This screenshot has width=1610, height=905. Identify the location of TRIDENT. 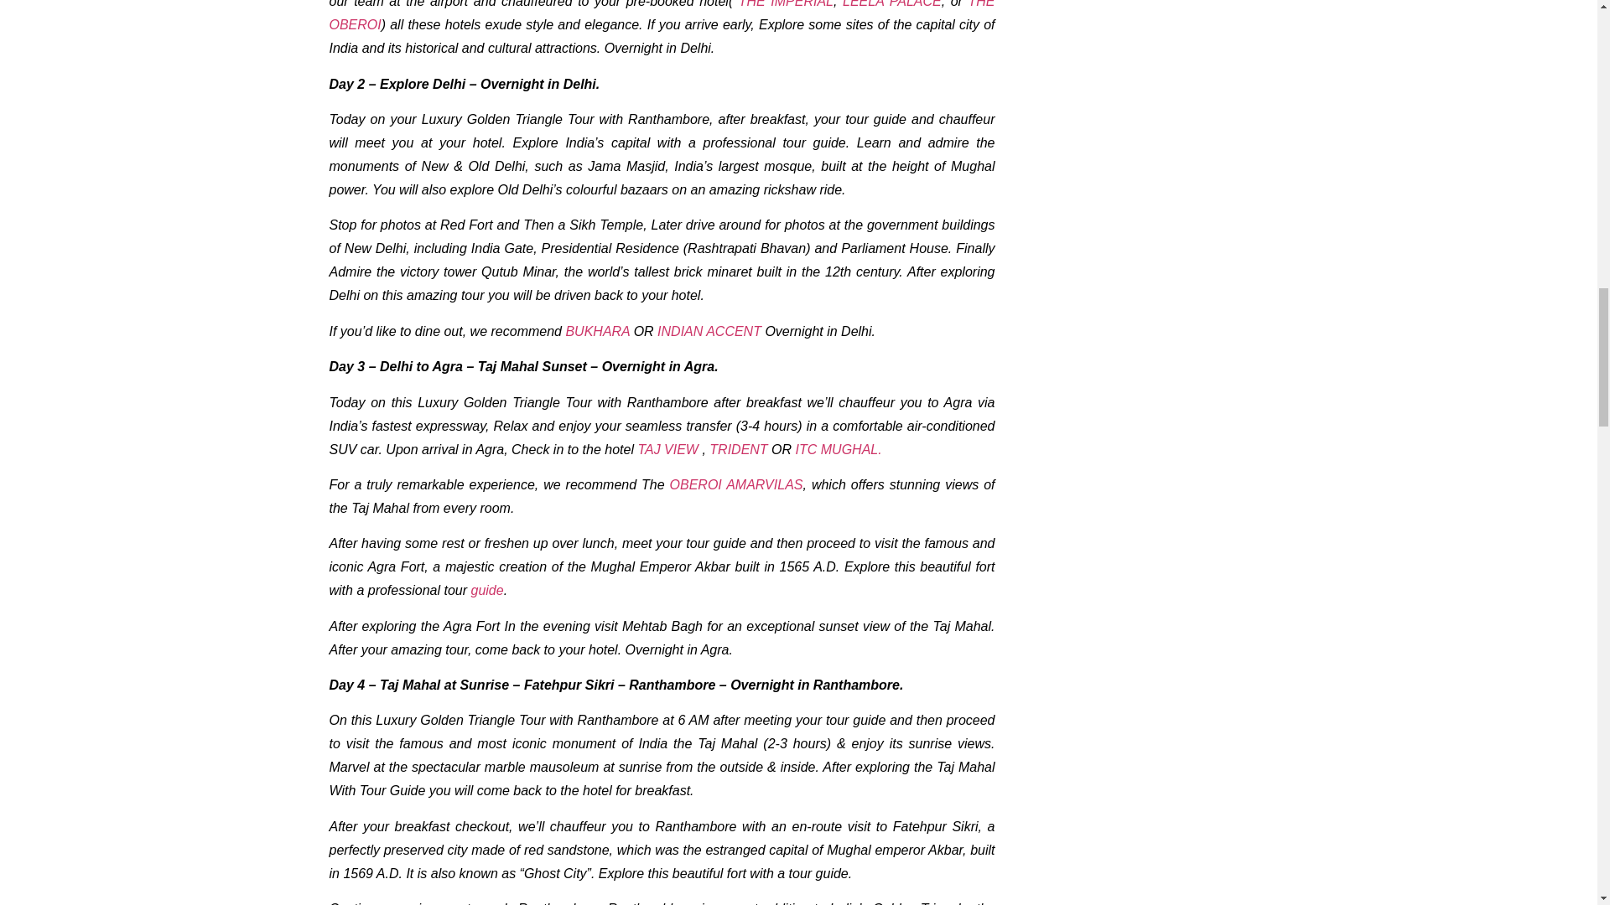
(738, 449).